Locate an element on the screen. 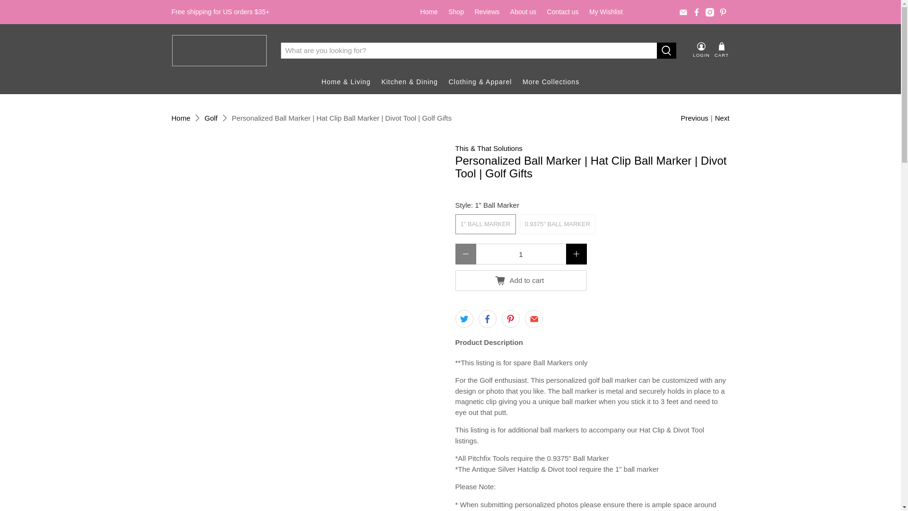  More Collections is located at coordinates (551, 81).